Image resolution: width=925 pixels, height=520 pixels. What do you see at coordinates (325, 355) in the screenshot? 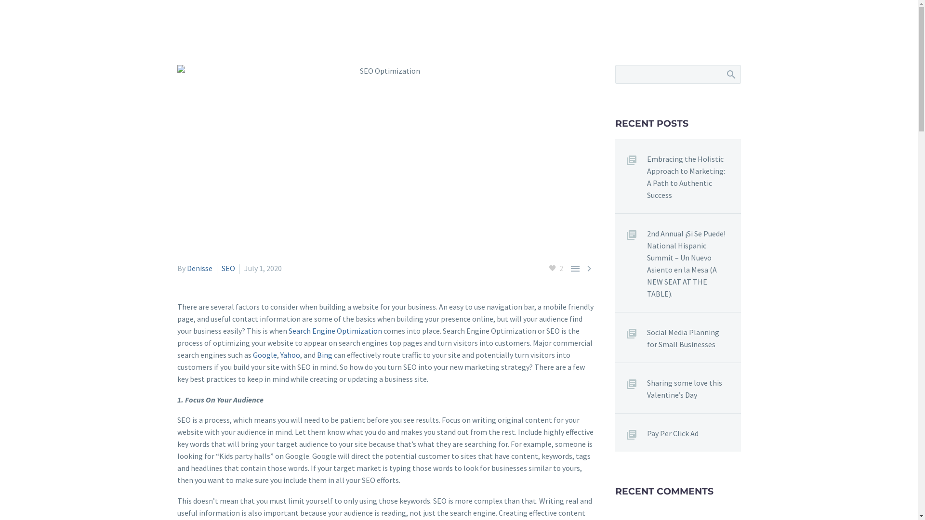
I see `Bing` at bounding box center [325, 355].